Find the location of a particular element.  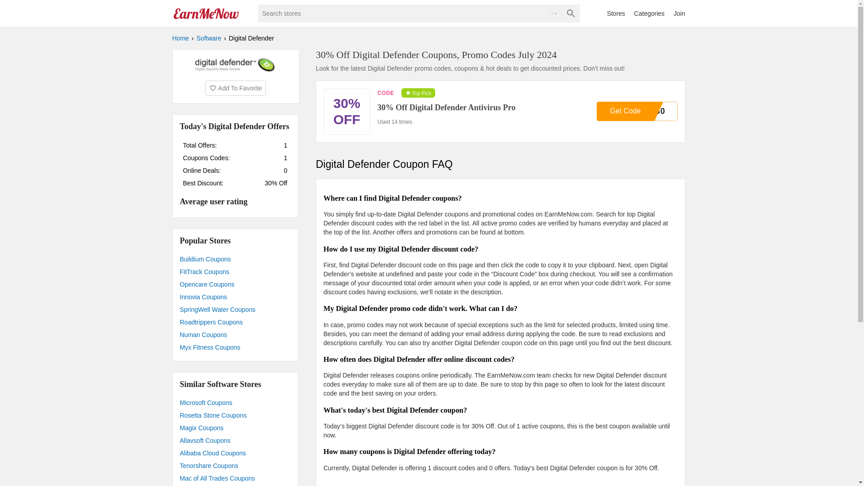

Home is located at coordinates (235, 284).